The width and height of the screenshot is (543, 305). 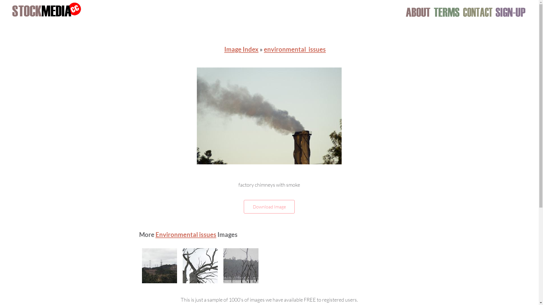 I want to click on environmental_issues, so click(x=295, y=49).